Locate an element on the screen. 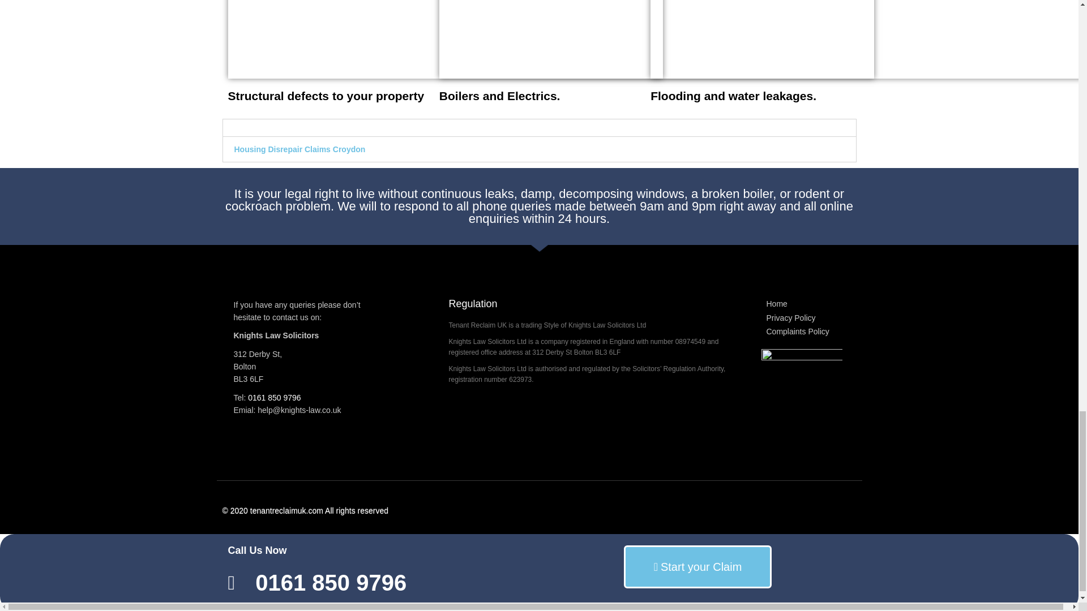 The height and width of the screenshot is (611, 1087). Complaints Policy is located at coordinates (802, 332).